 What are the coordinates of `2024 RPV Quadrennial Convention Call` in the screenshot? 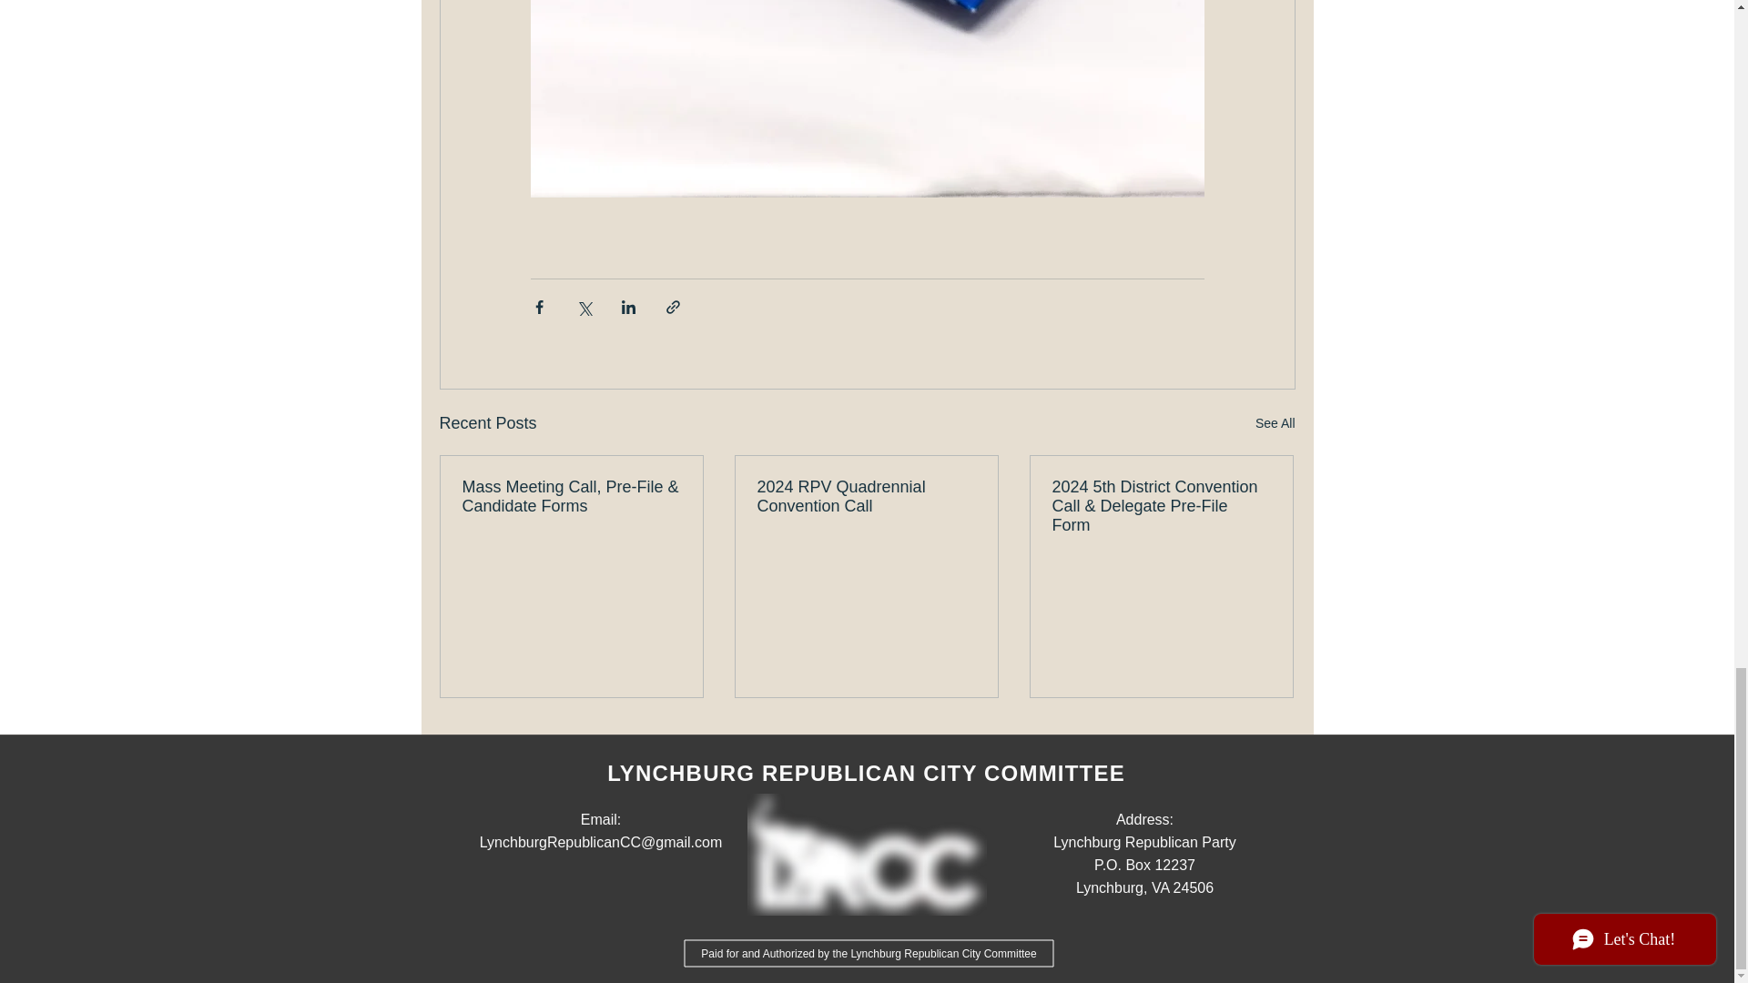 It's located at (866, 497).